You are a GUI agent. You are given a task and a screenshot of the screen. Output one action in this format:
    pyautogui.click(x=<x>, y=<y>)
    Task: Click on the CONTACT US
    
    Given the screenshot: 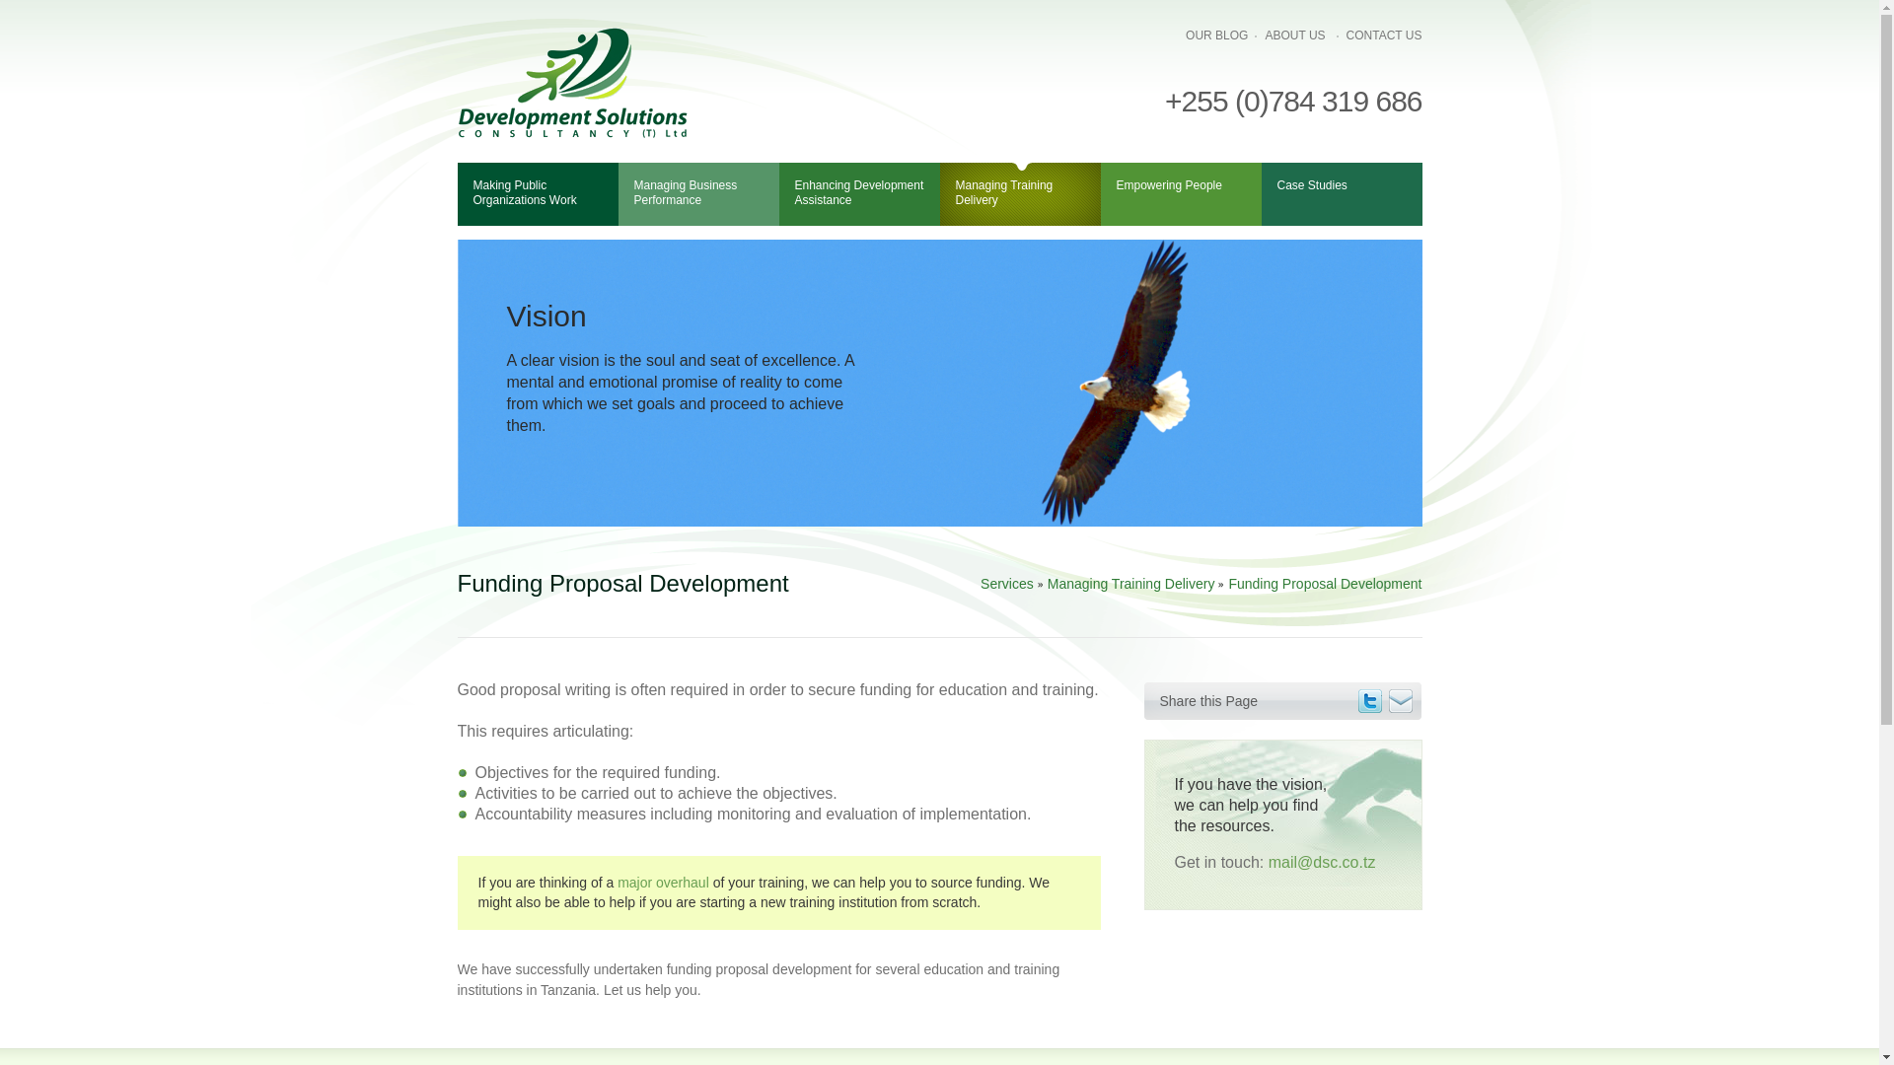 What is the action you would take?
    pyautogui.click(x=1384, y=35)
    